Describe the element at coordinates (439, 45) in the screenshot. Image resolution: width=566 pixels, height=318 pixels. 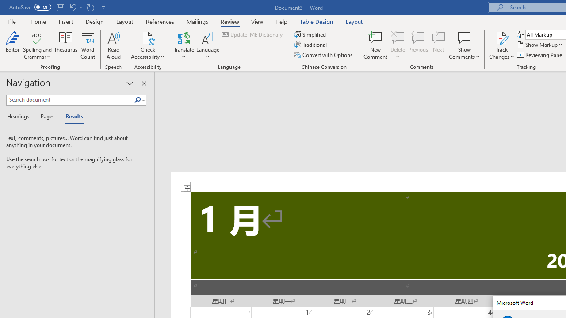
I see `Next` at that location.